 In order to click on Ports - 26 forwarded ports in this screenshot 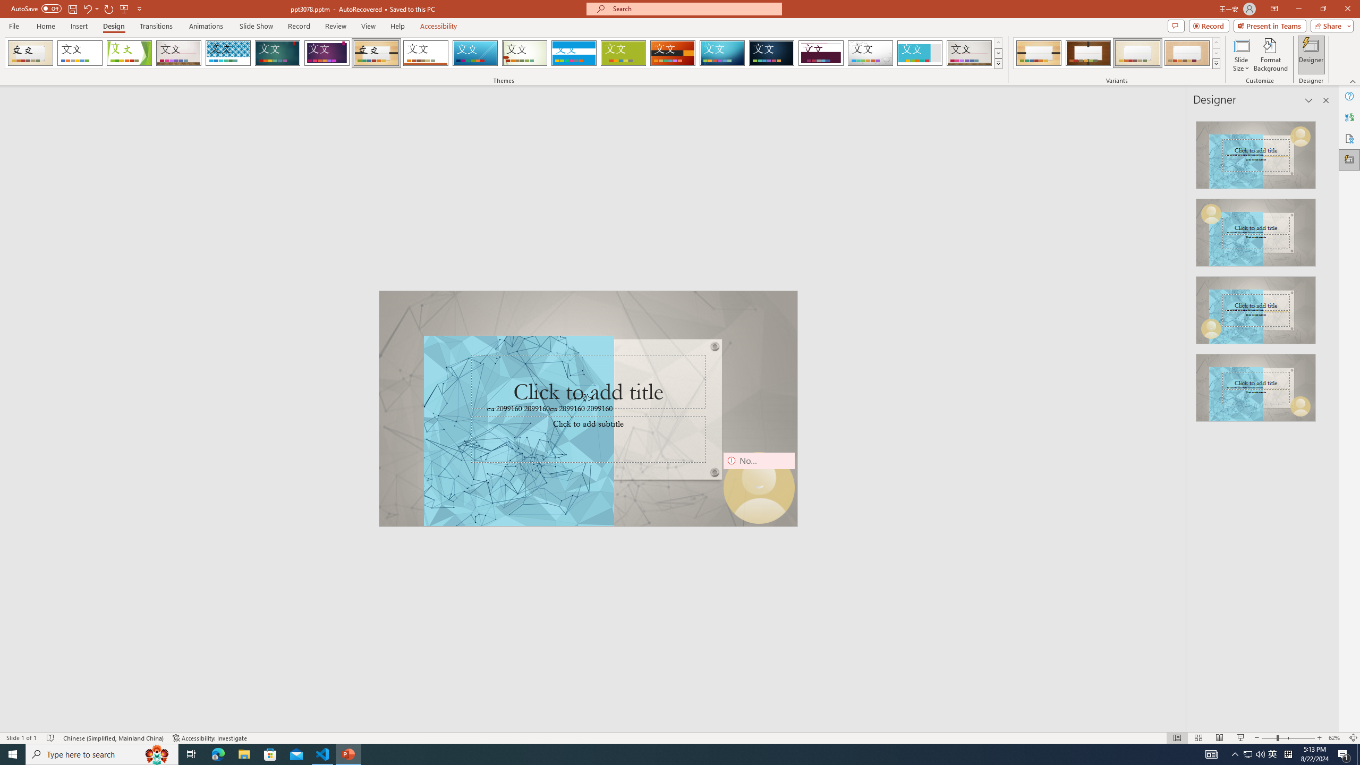, I will do `click(619, 498)`.